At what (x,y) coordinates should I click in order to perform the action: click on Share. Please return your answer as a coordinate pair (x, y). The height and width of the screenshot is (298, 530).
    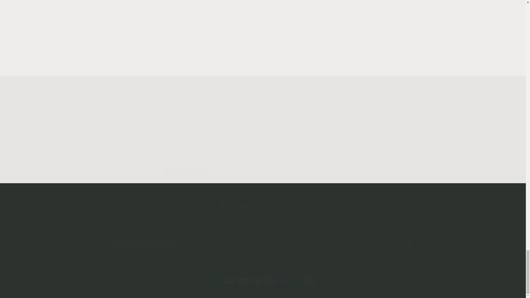
    Looking at the image, I should click on (263, 36).